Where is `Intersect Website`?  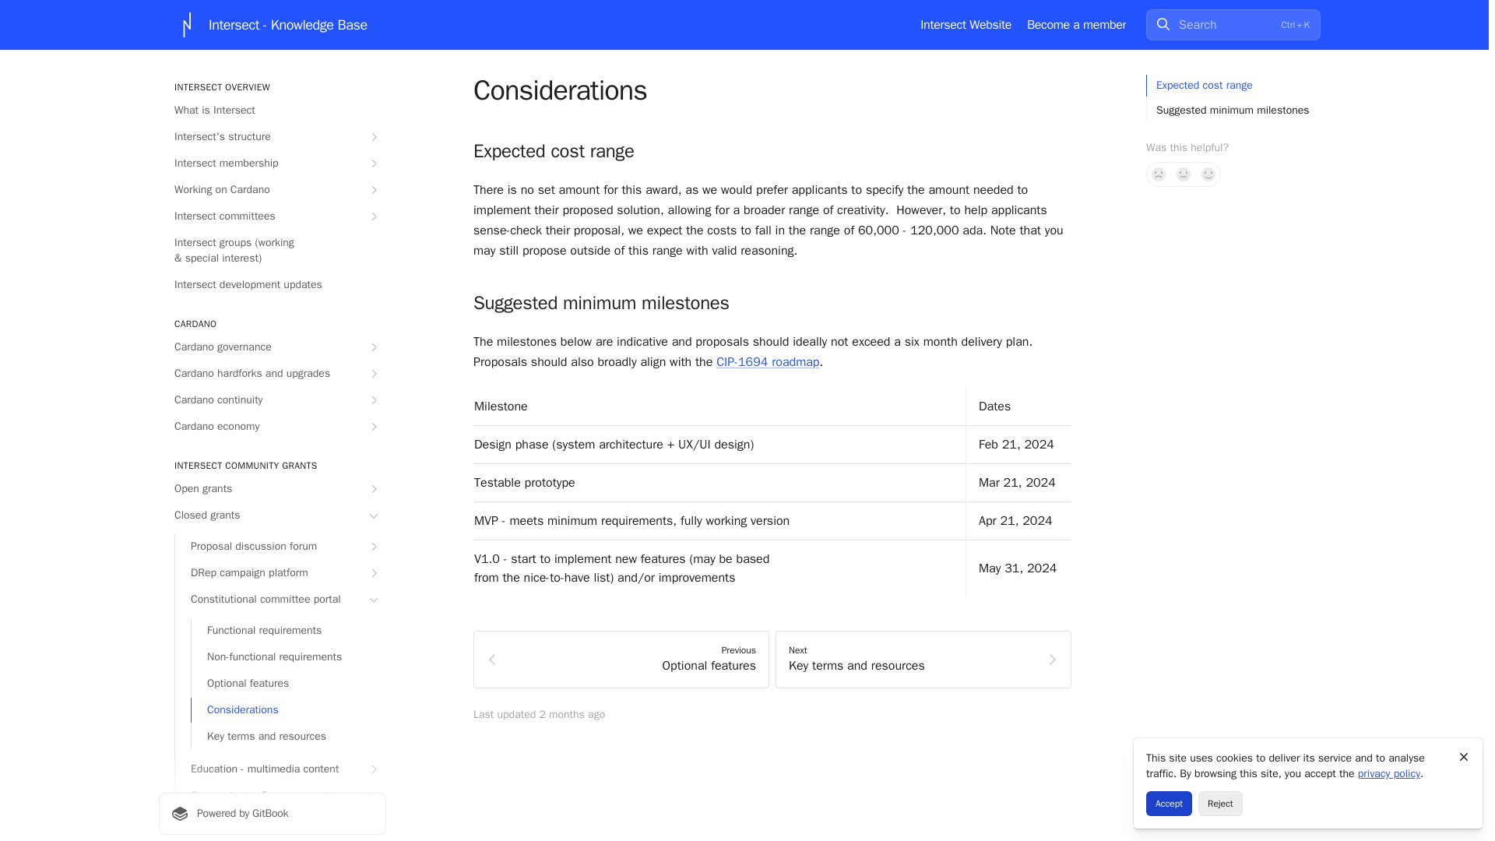 Intersect Website is located at coordinates (966, 25).